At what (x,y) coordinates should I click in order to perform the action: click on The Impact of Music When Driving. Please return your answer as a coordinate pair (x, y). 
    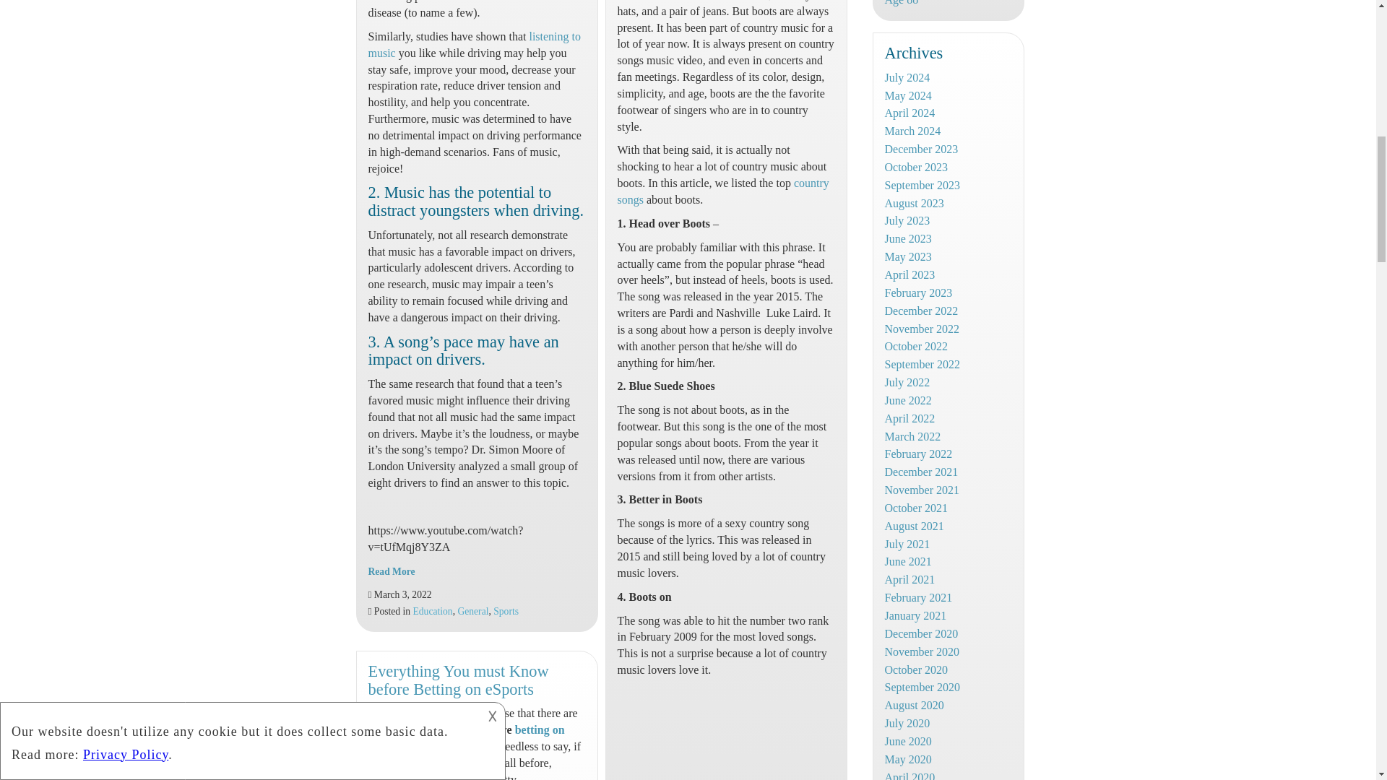
    Looking at the image, I should click on (392, 572).